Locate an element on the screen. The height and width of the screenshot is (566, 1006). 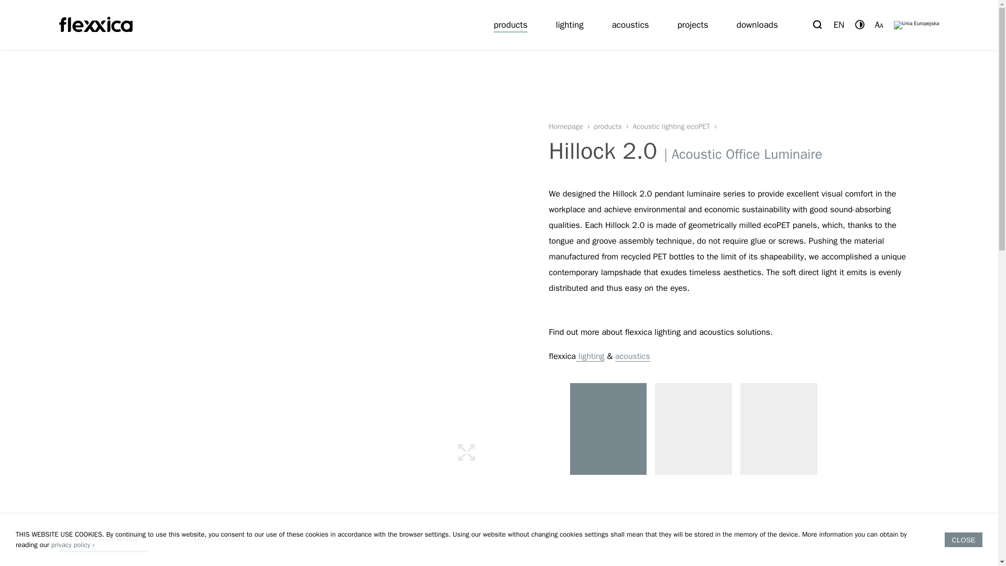
Switch contrast is located at coordinates (860, 24).